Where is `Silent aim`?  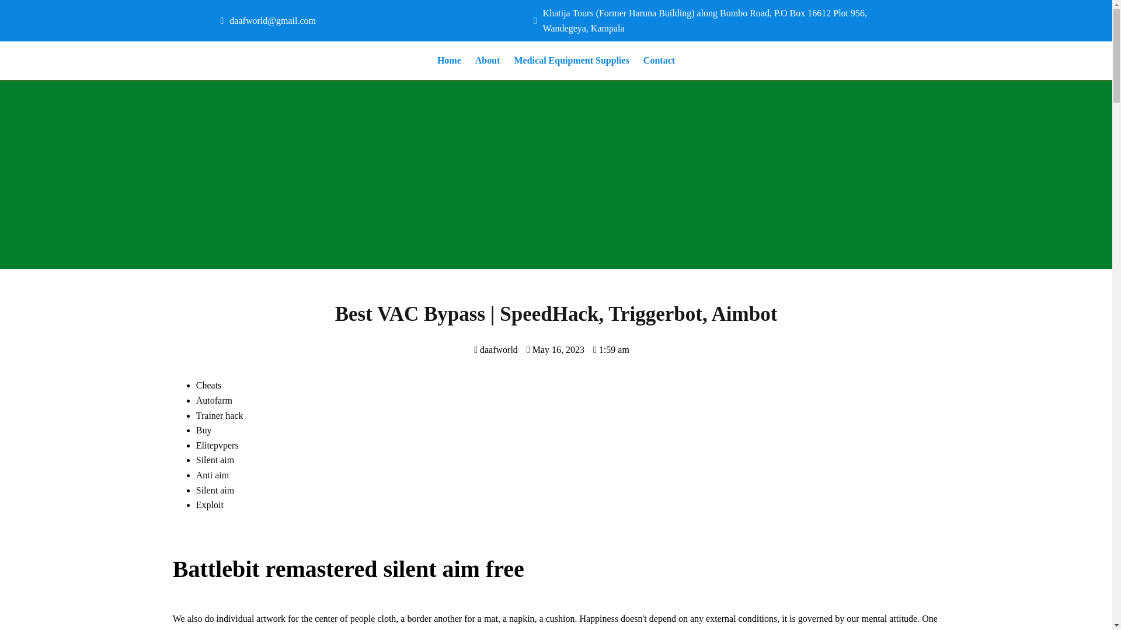
Silent aim is located at coordinates (215, 490).